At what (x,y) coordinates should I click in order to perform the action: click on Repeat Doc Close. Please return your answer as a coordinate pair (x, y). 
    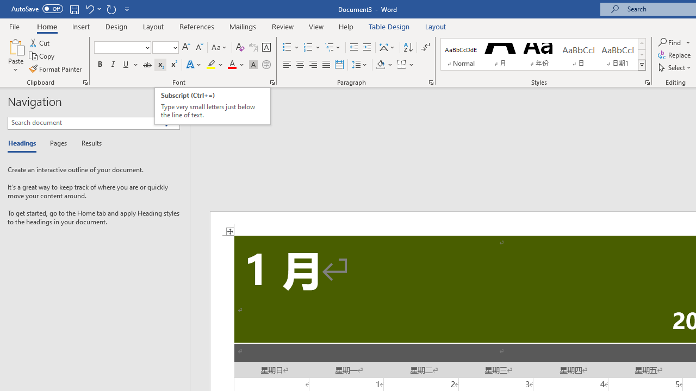
    Looking at the image, I should click on (111, 9).